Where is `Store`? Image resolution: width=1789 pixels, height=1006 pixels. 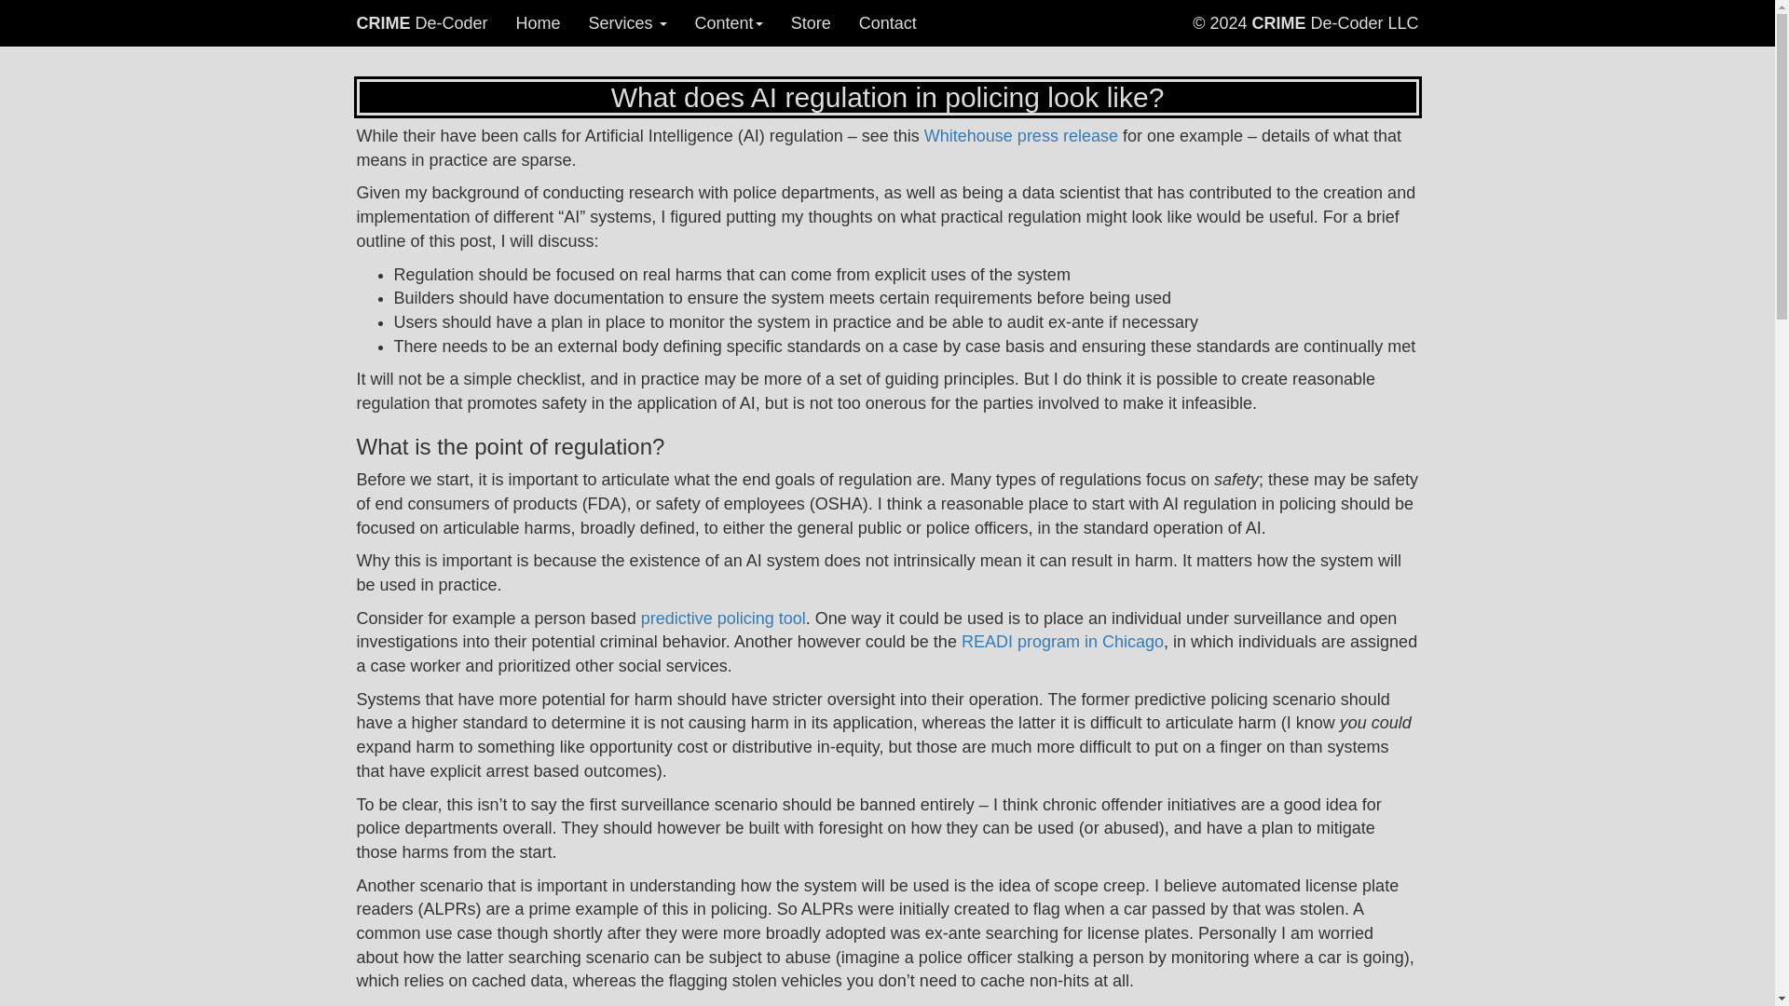 Store is located at coordinates (811, 22).